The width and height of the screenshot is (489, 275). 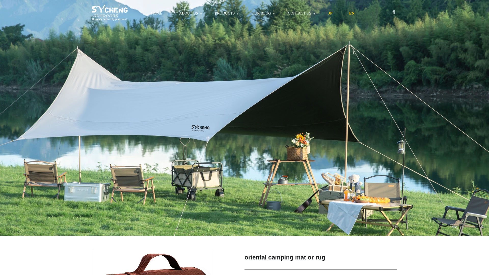 I want to click on OUR BLOG, so click(x=261, y=13).